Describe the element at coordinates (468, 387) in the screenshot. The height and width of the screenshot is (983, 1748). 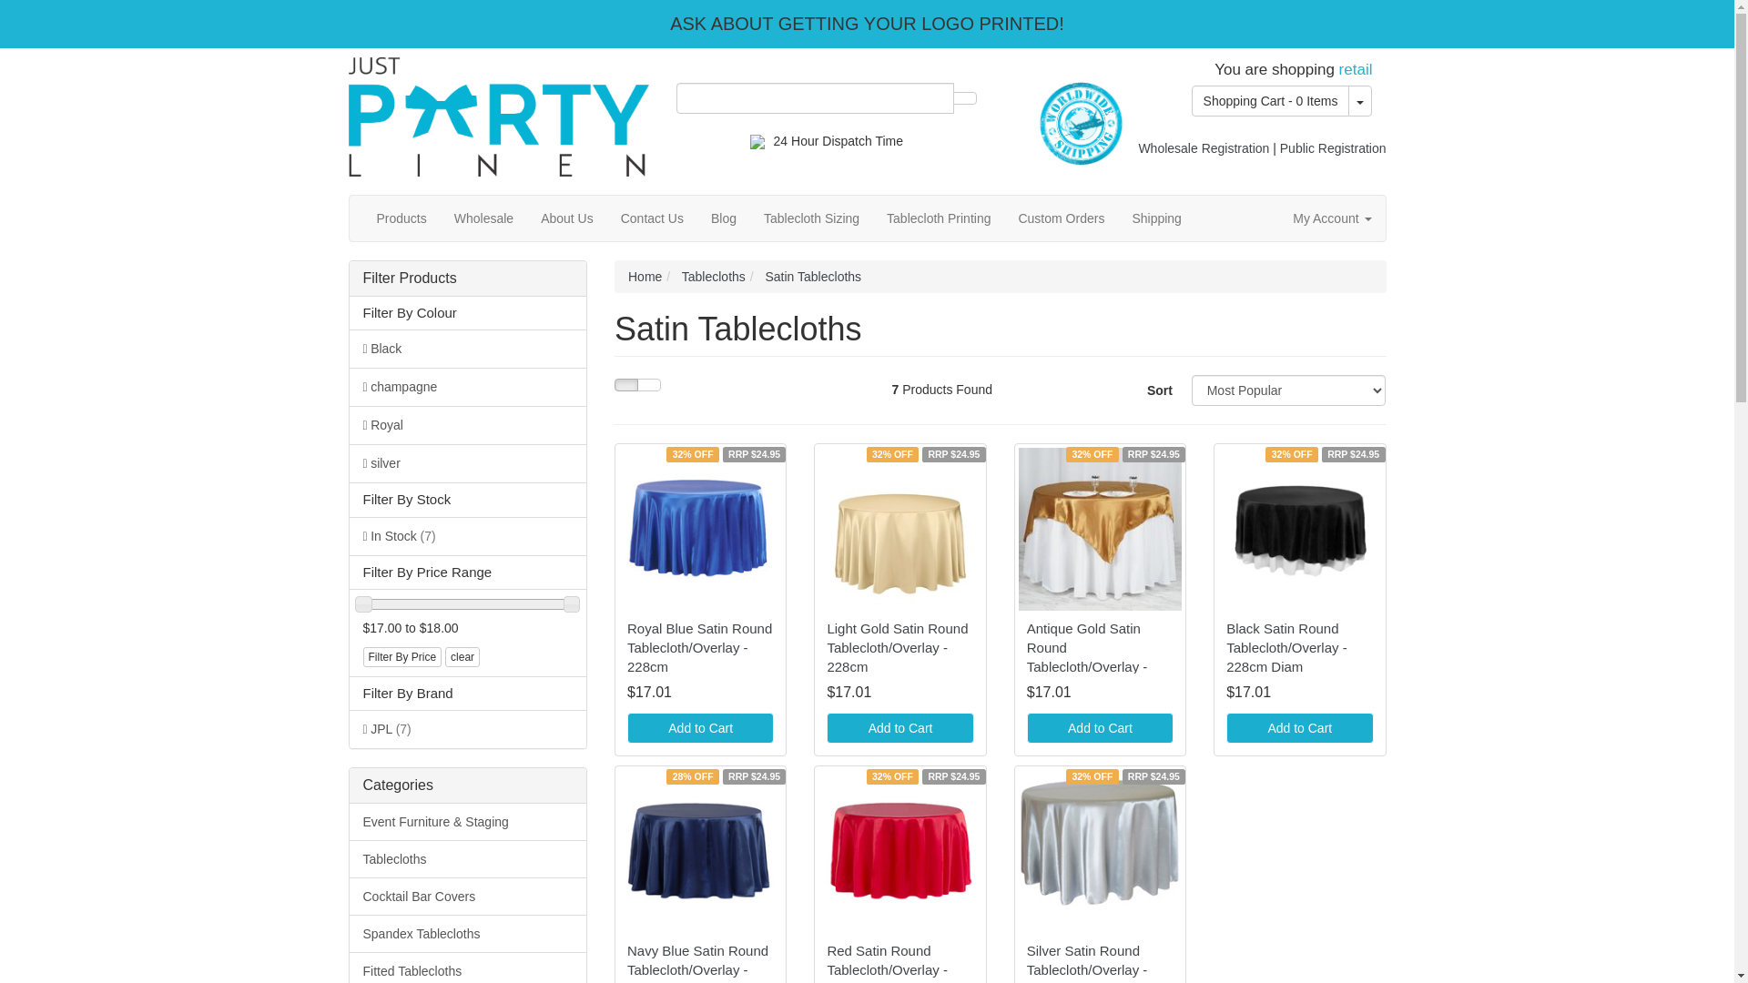
I see `champagne` at that location.